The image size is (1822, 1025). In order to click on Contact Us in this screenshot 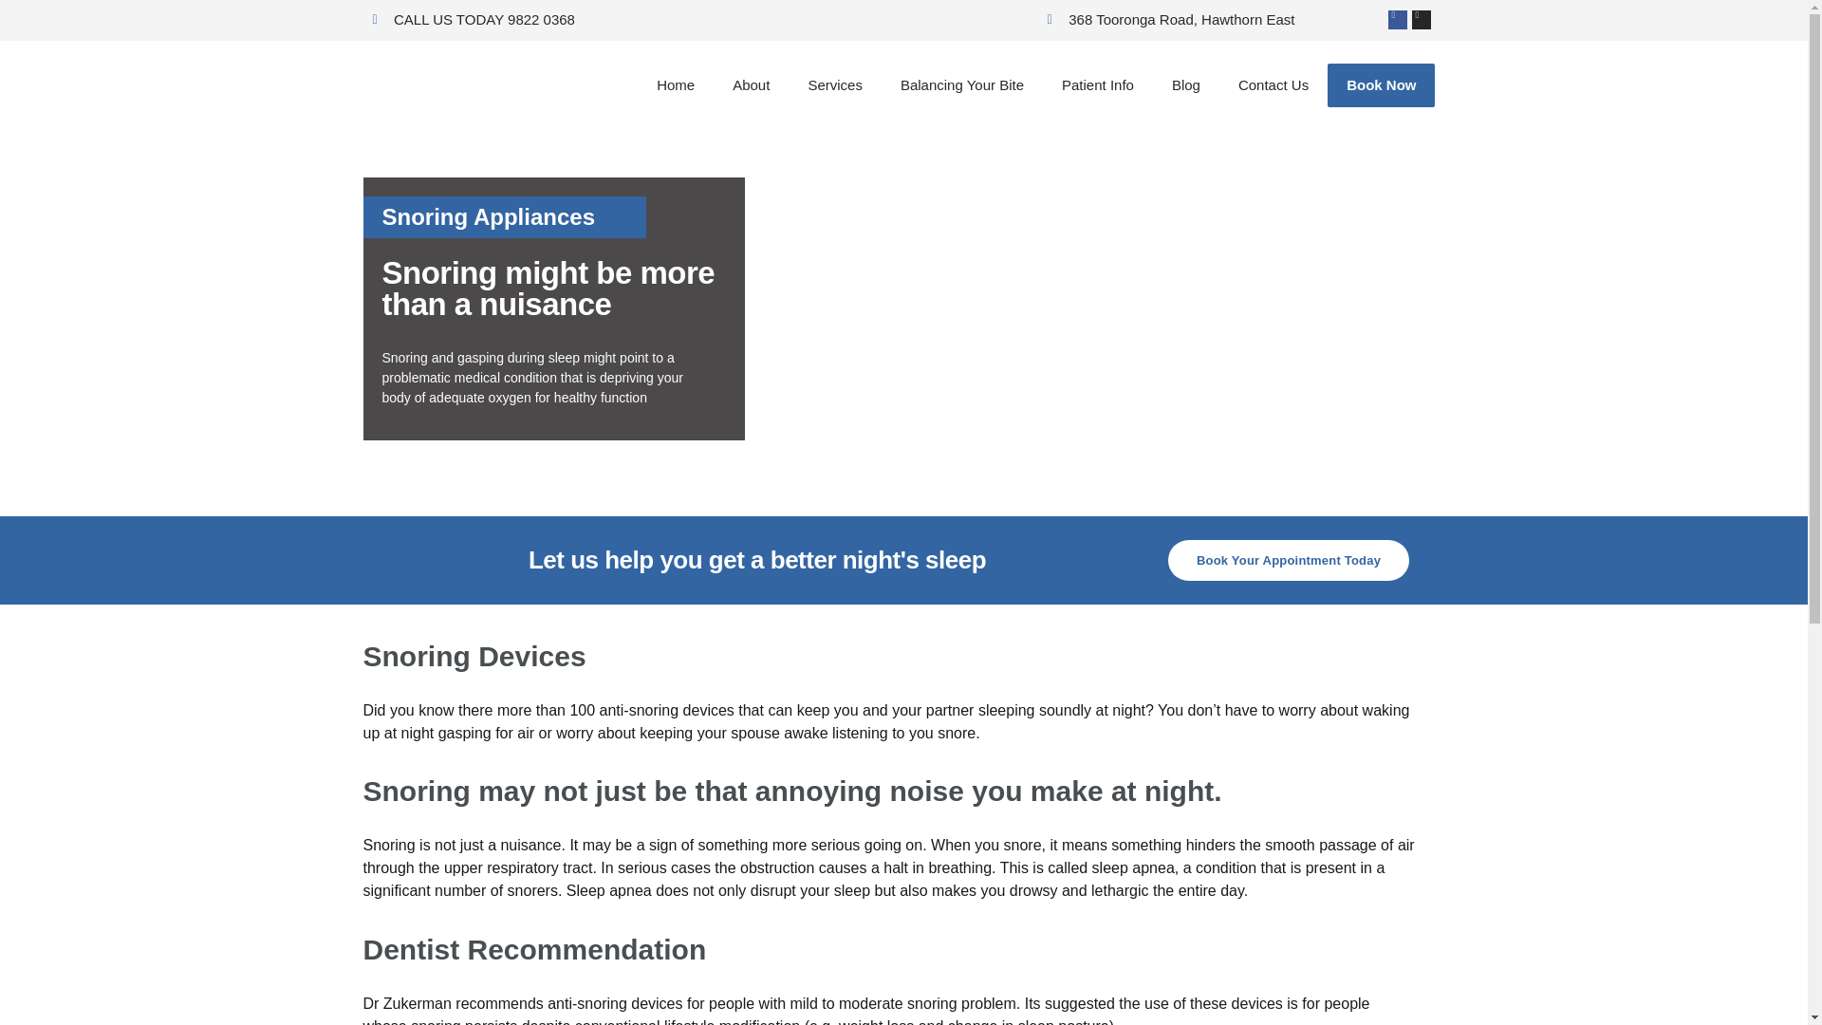, I will do `click(1274, 85)`.